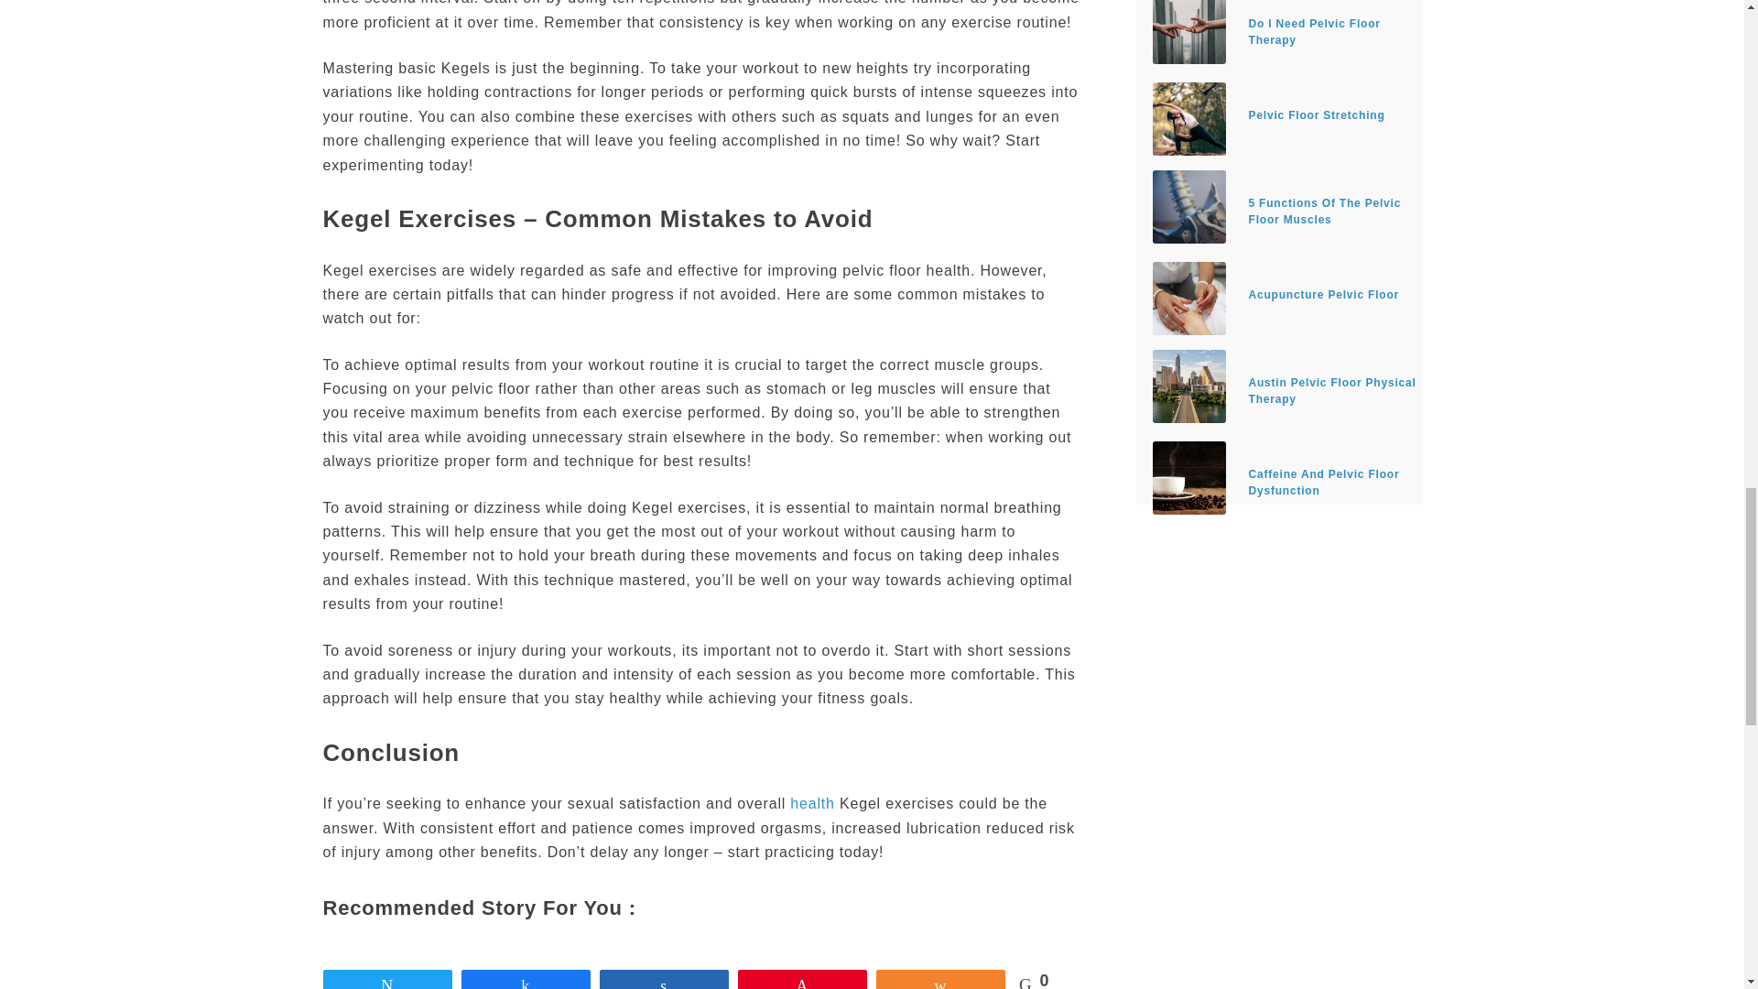 Image resolution: width=1758 pixels, height=989 pixels. I want to click on 5 Functions Of The Pelvic Floor Muscles, so click(1188, 206).